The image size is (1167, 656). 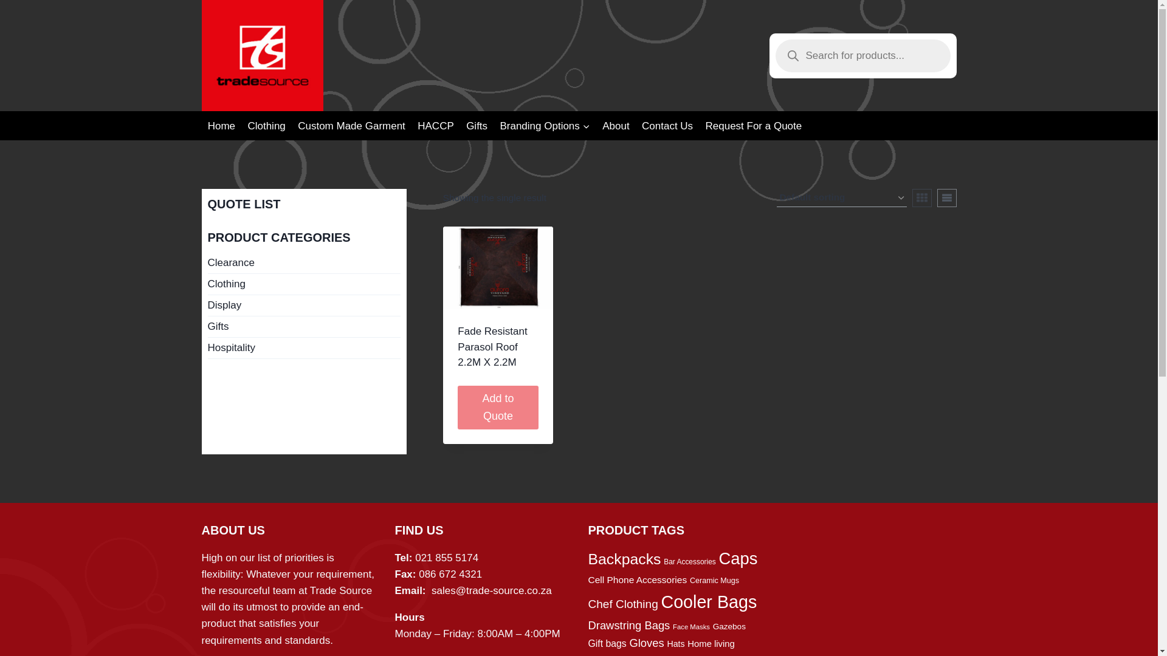 What do you see at coordinates (921, 198) in the screenshot?
I see `Grid View` at bounding box center [921, 198].